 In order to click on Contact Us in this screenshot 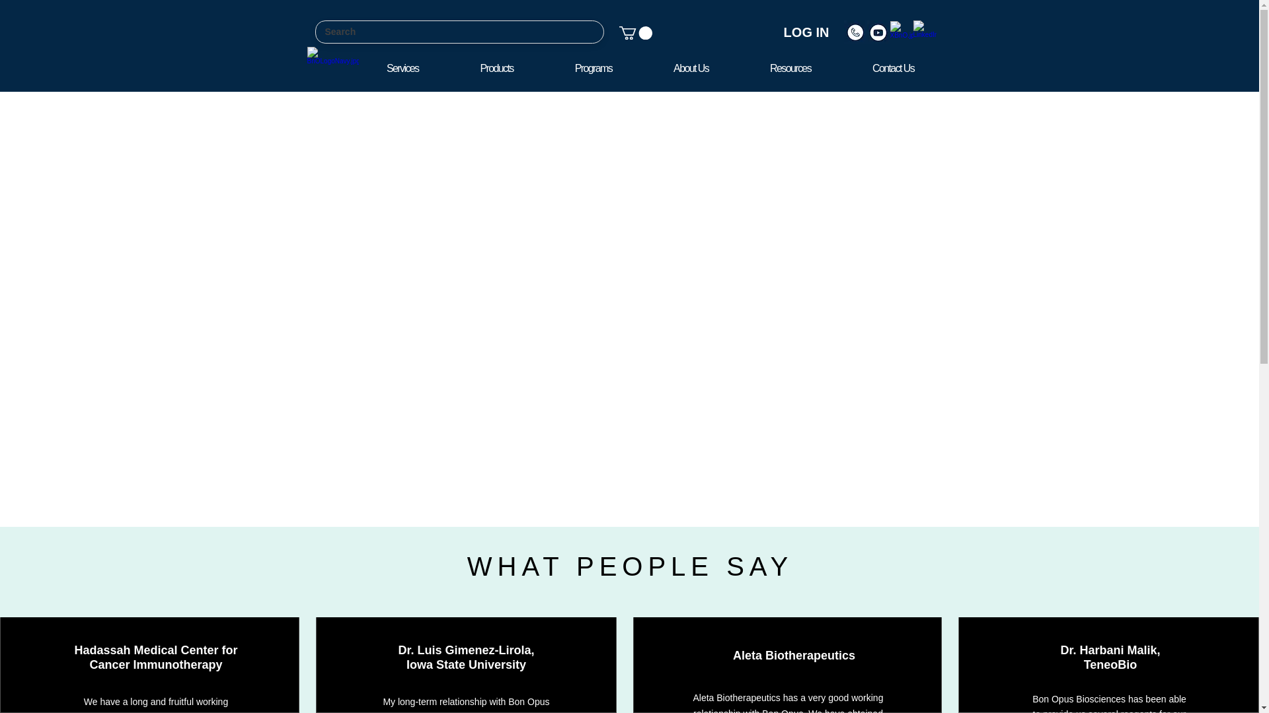, I will do `click(649, 67)`.